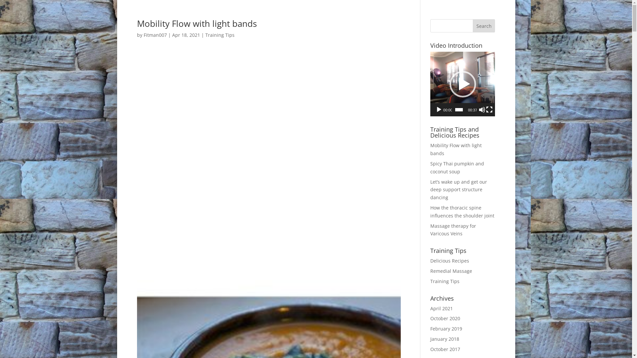 Image resolution: width=637 pixels, height=358 pixels. I want to click on Training Tips, so click(220, 35).